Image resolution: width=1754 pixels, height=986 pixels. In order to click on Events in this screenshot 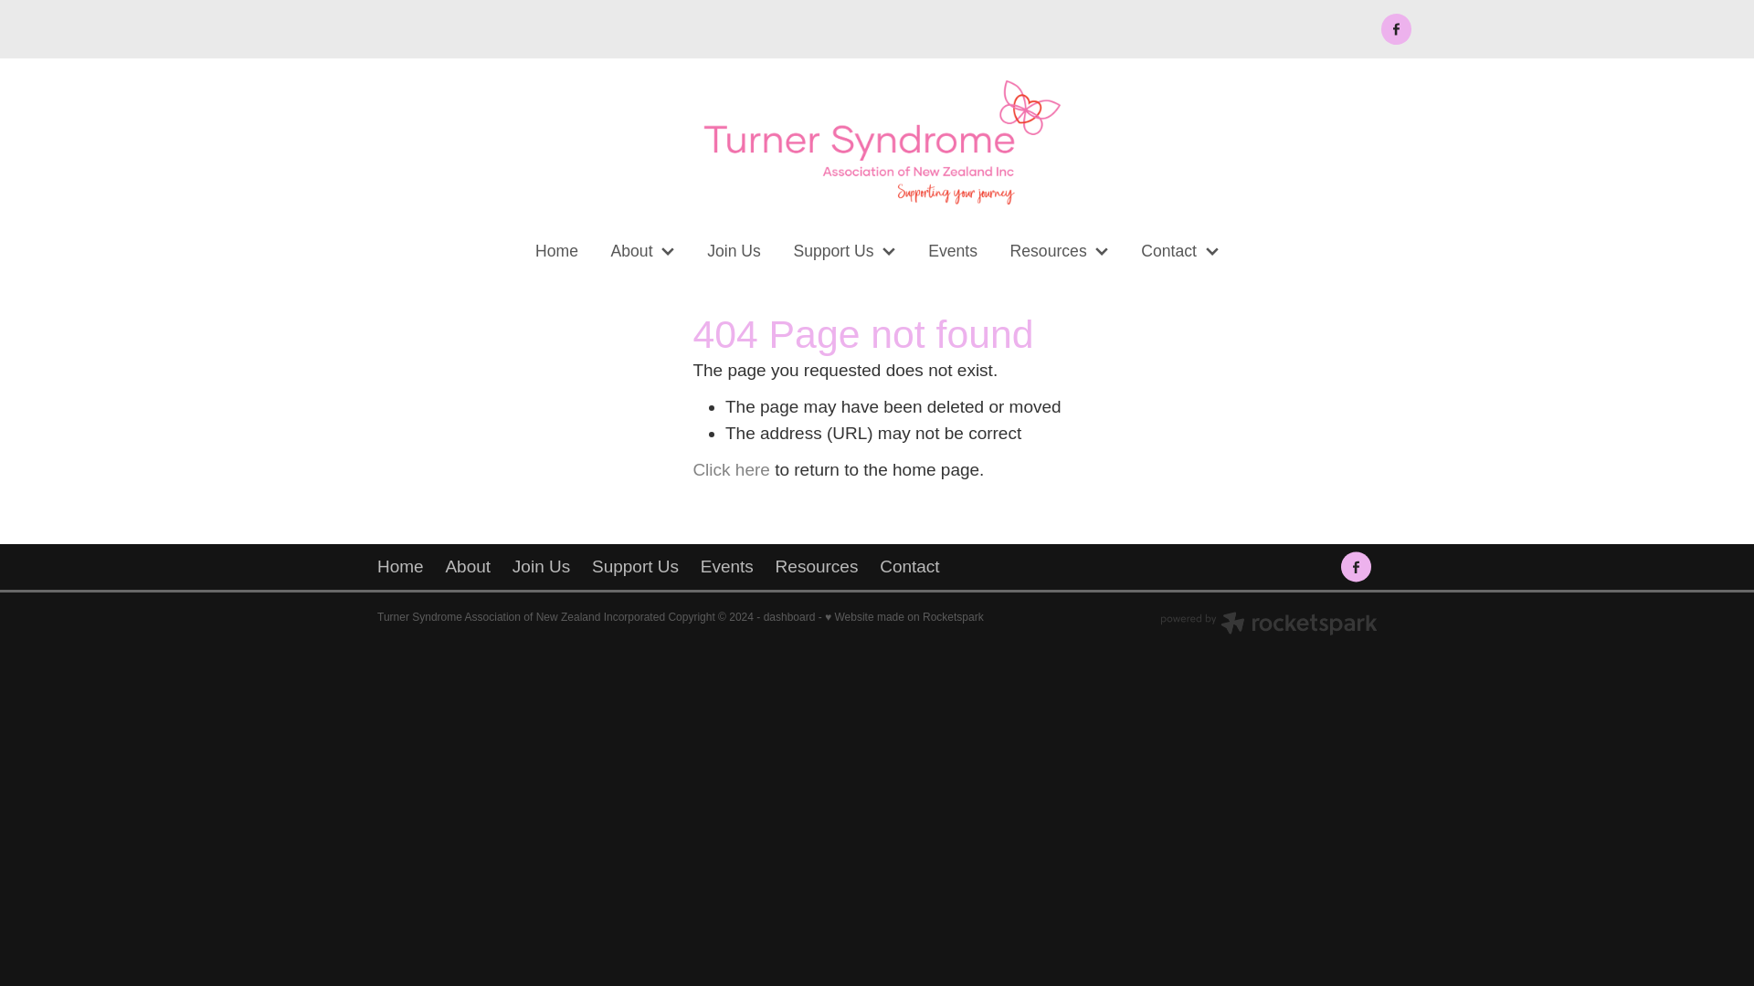, I will do `click(727, 566)`.